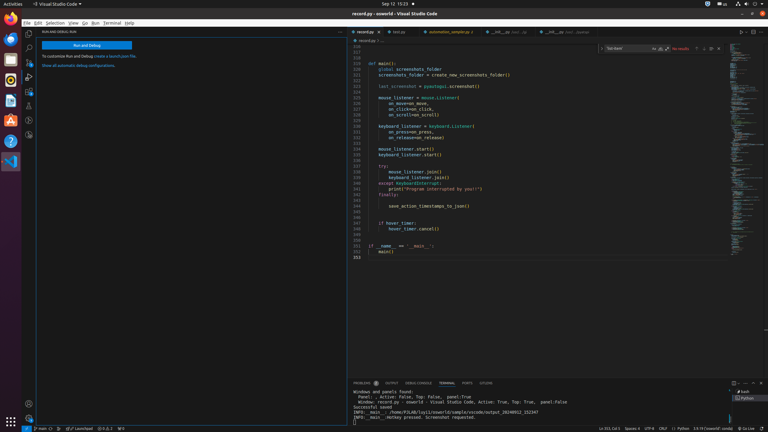 Image resolution: width=768 pixels, height=432 pixels. Describe the element at coordinates (29, 62) in the screenshot. I see `Source Control (Ctrl+Shift+G G) - 1 pending changes Source Control (Ctrl+Shift+G G) - 1 pending changes` at that location.